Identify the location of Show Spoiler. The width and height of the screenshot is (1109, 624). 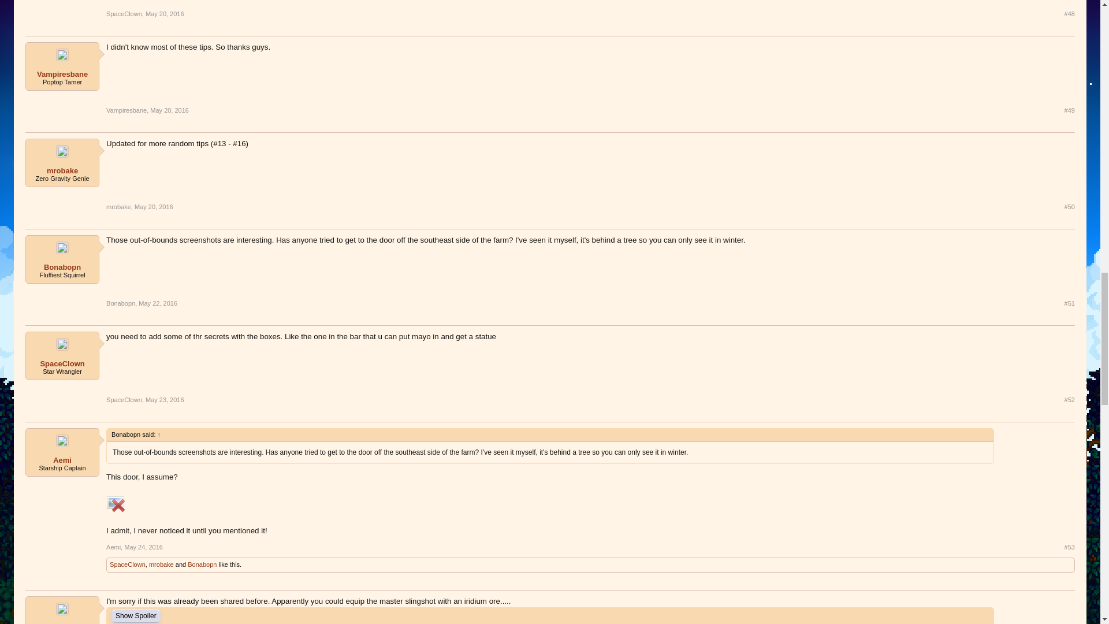
(136, 616).